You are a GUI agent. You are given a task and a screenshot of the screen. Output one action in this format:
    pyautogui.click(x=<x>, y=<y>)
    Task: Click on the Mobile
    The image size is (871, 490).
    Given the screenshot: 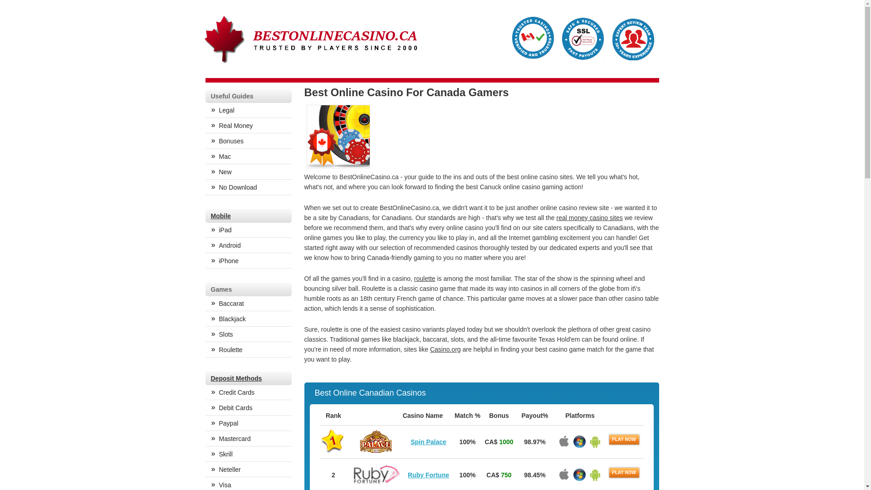 What is the action you would take?
    pyautogui.click(x=220, y=216)
    